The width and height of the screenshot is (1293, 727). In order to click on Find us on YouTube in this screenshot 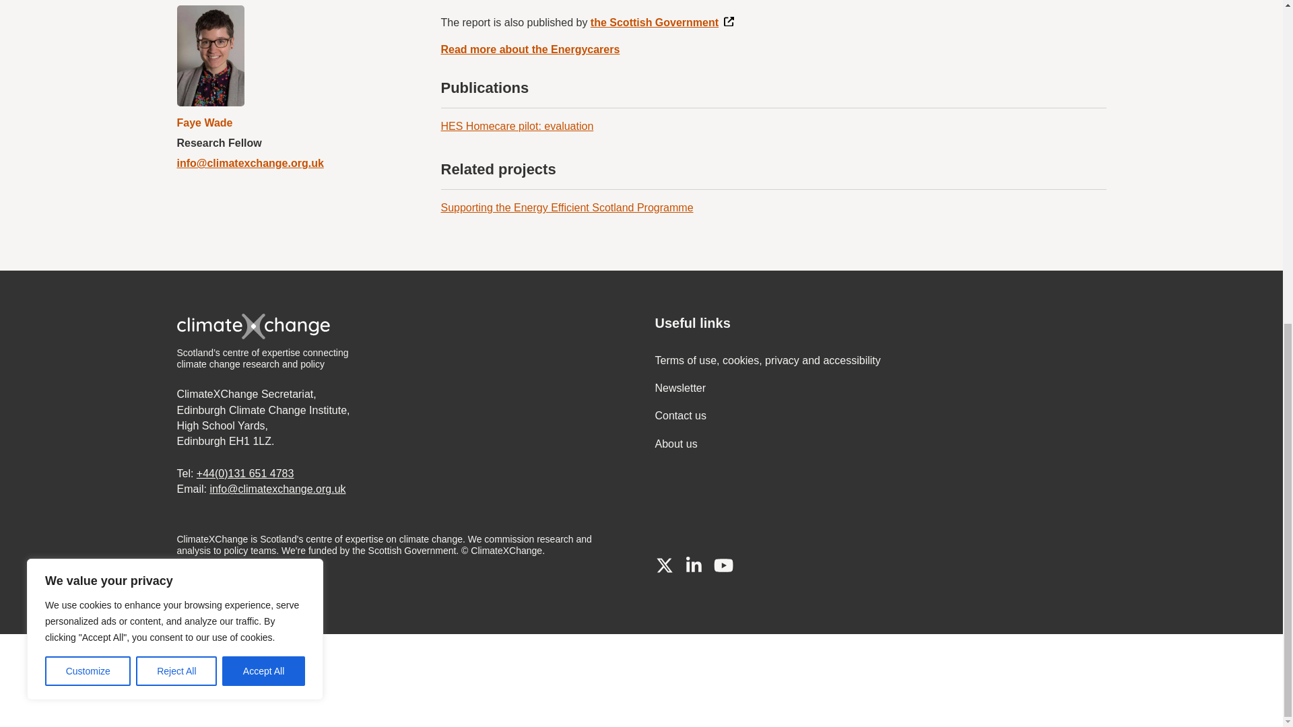, I will do `click(723, 565)`.